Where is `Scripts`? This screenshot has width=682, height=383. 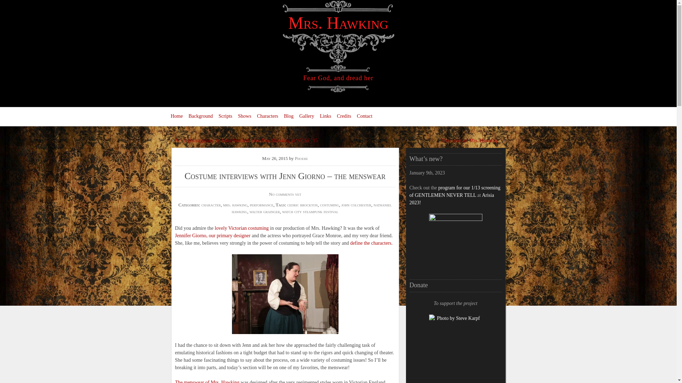 Scripts is located at coordinates (225, 116).